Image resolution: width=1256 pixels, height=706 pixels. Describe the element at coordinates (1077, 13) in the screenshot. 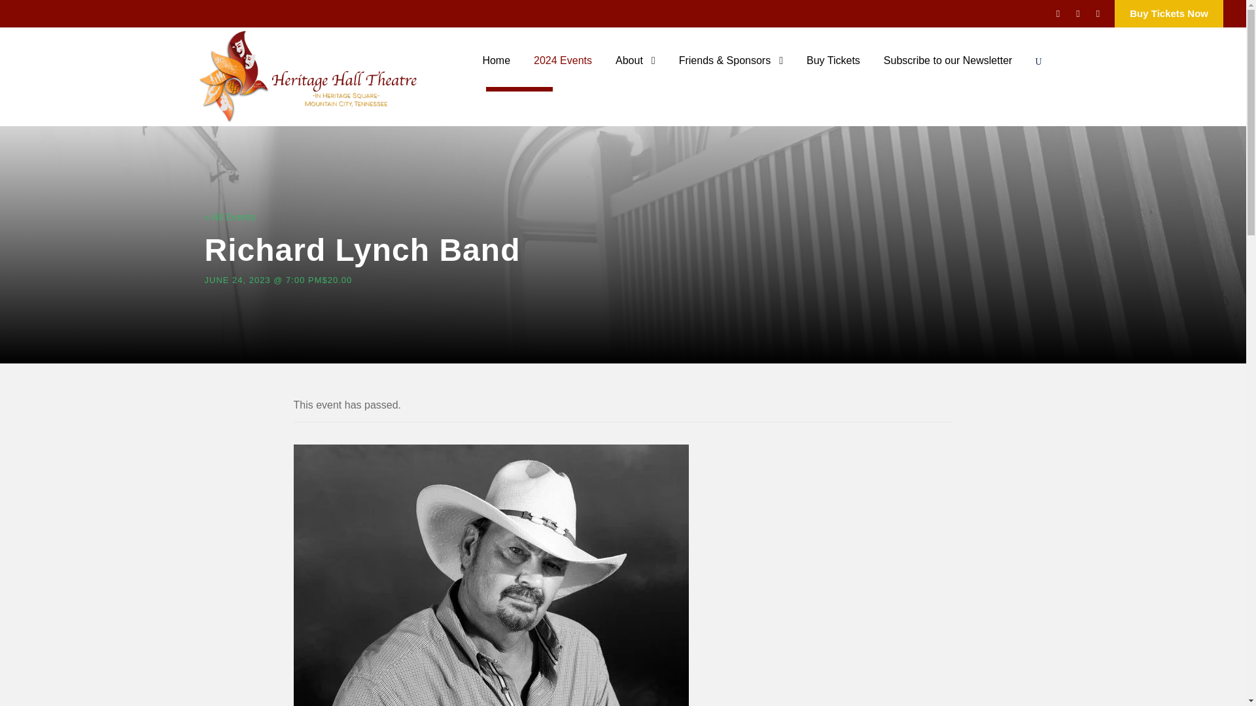

I see `twitter` at that location.